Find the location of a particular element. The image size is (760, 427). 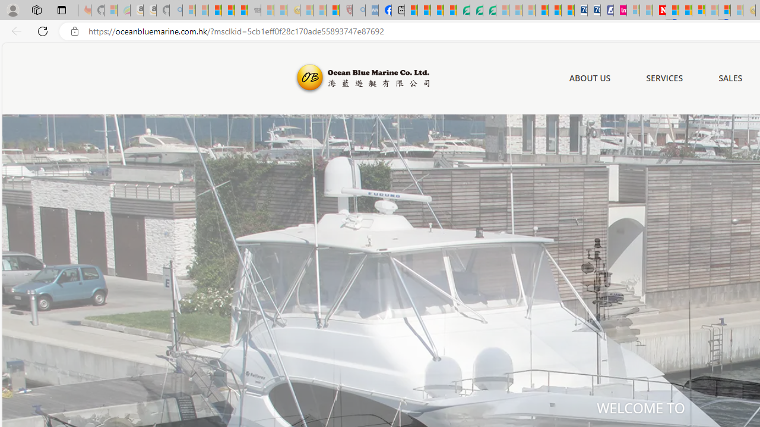

SERVICES is located at coordinates (665, 78).